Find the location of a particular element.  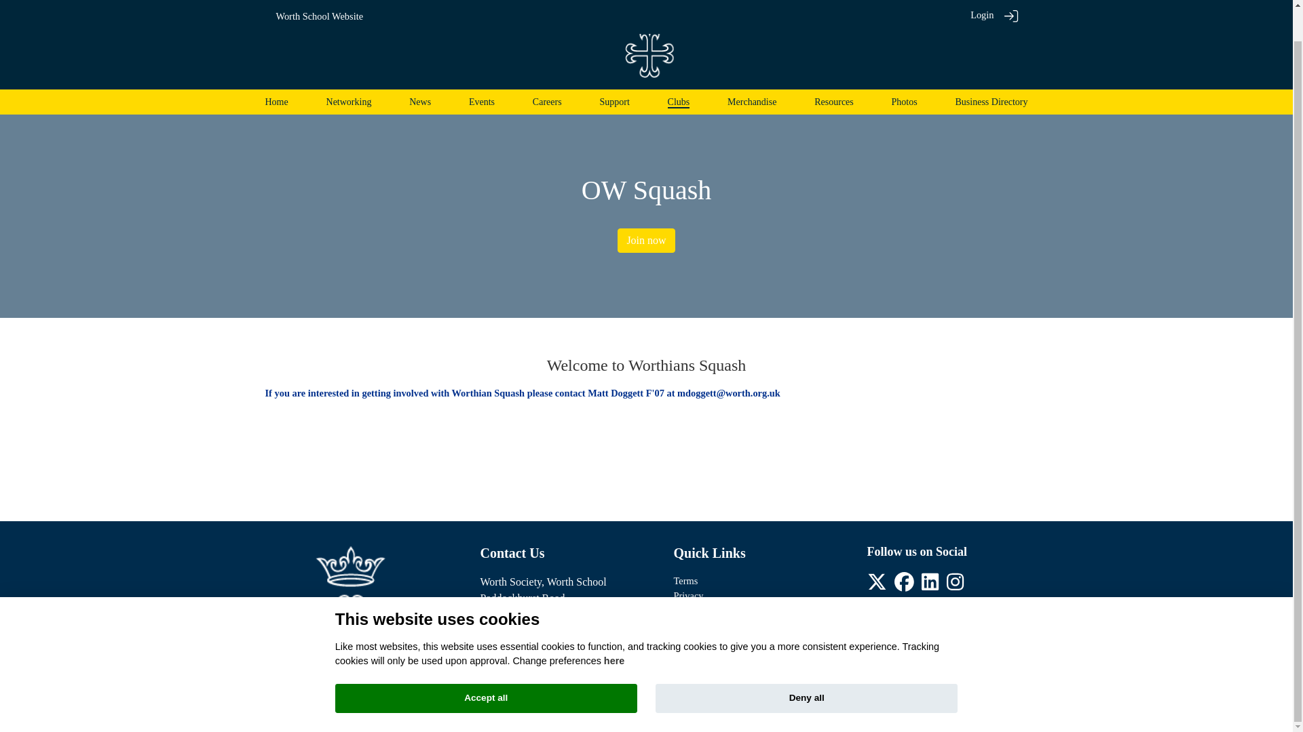

Instagram is located at coordinates (956, 586).